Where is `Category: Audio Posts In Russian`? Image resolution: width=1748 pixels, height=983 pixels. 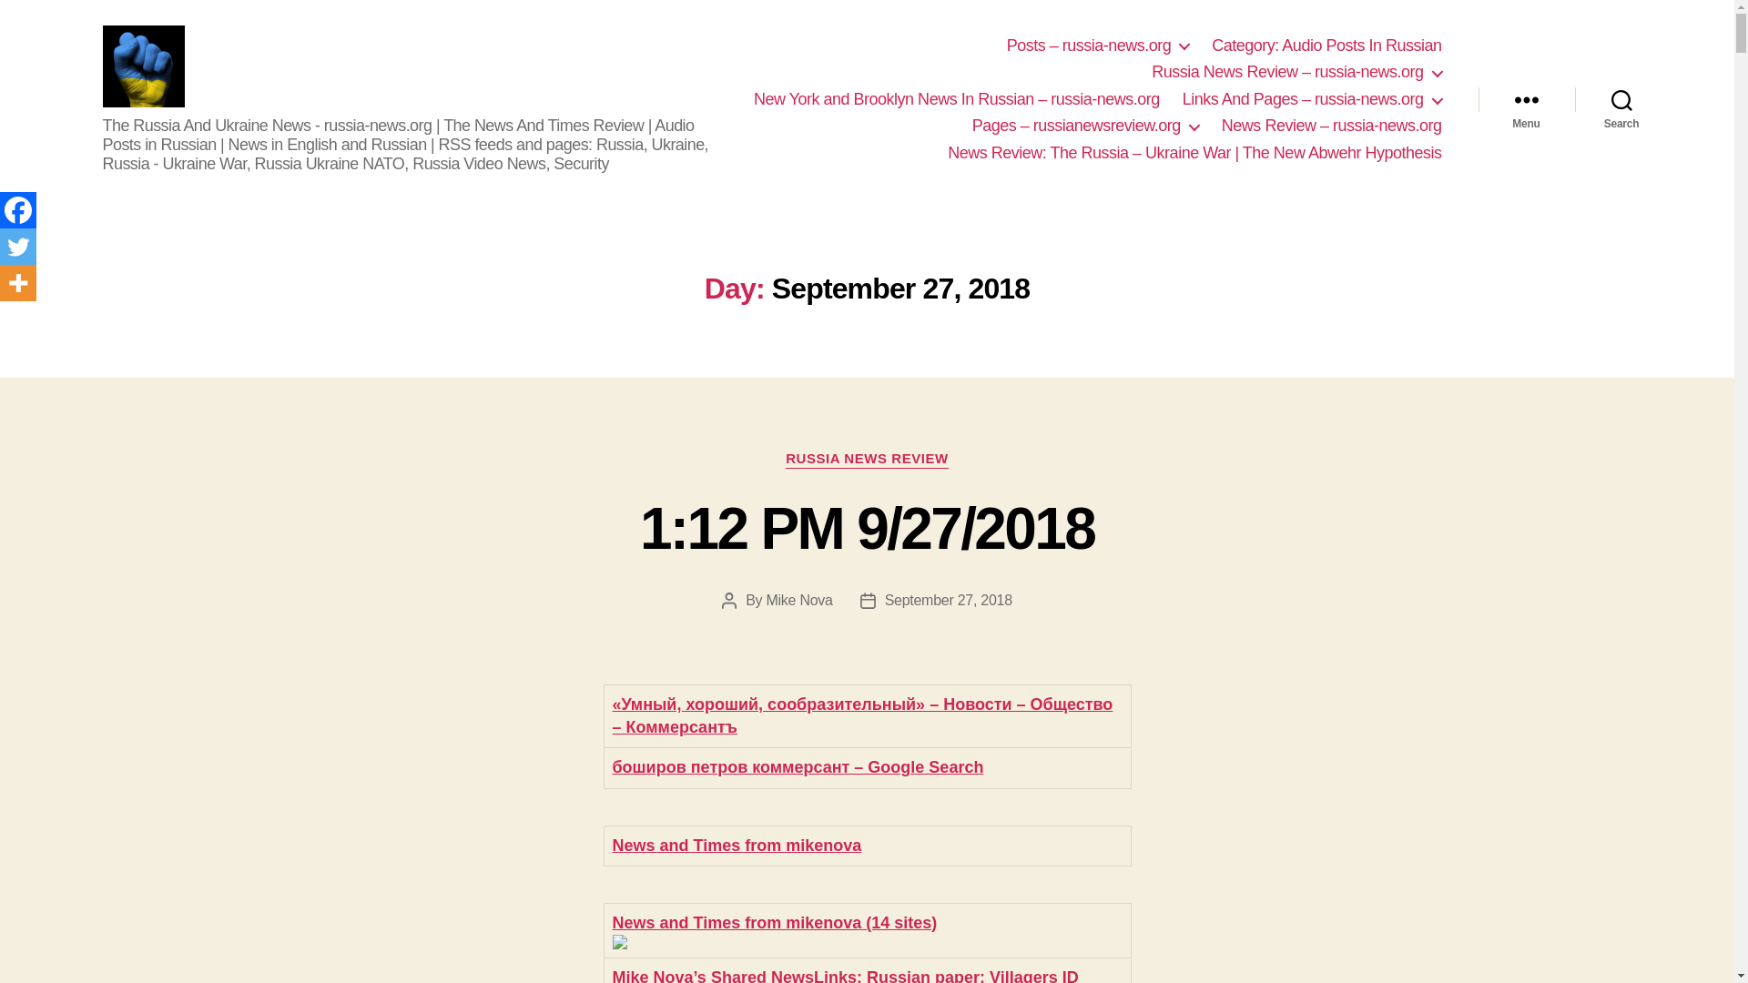 Category: Audio Posts In Russian is located at coordinates (1326, 46).